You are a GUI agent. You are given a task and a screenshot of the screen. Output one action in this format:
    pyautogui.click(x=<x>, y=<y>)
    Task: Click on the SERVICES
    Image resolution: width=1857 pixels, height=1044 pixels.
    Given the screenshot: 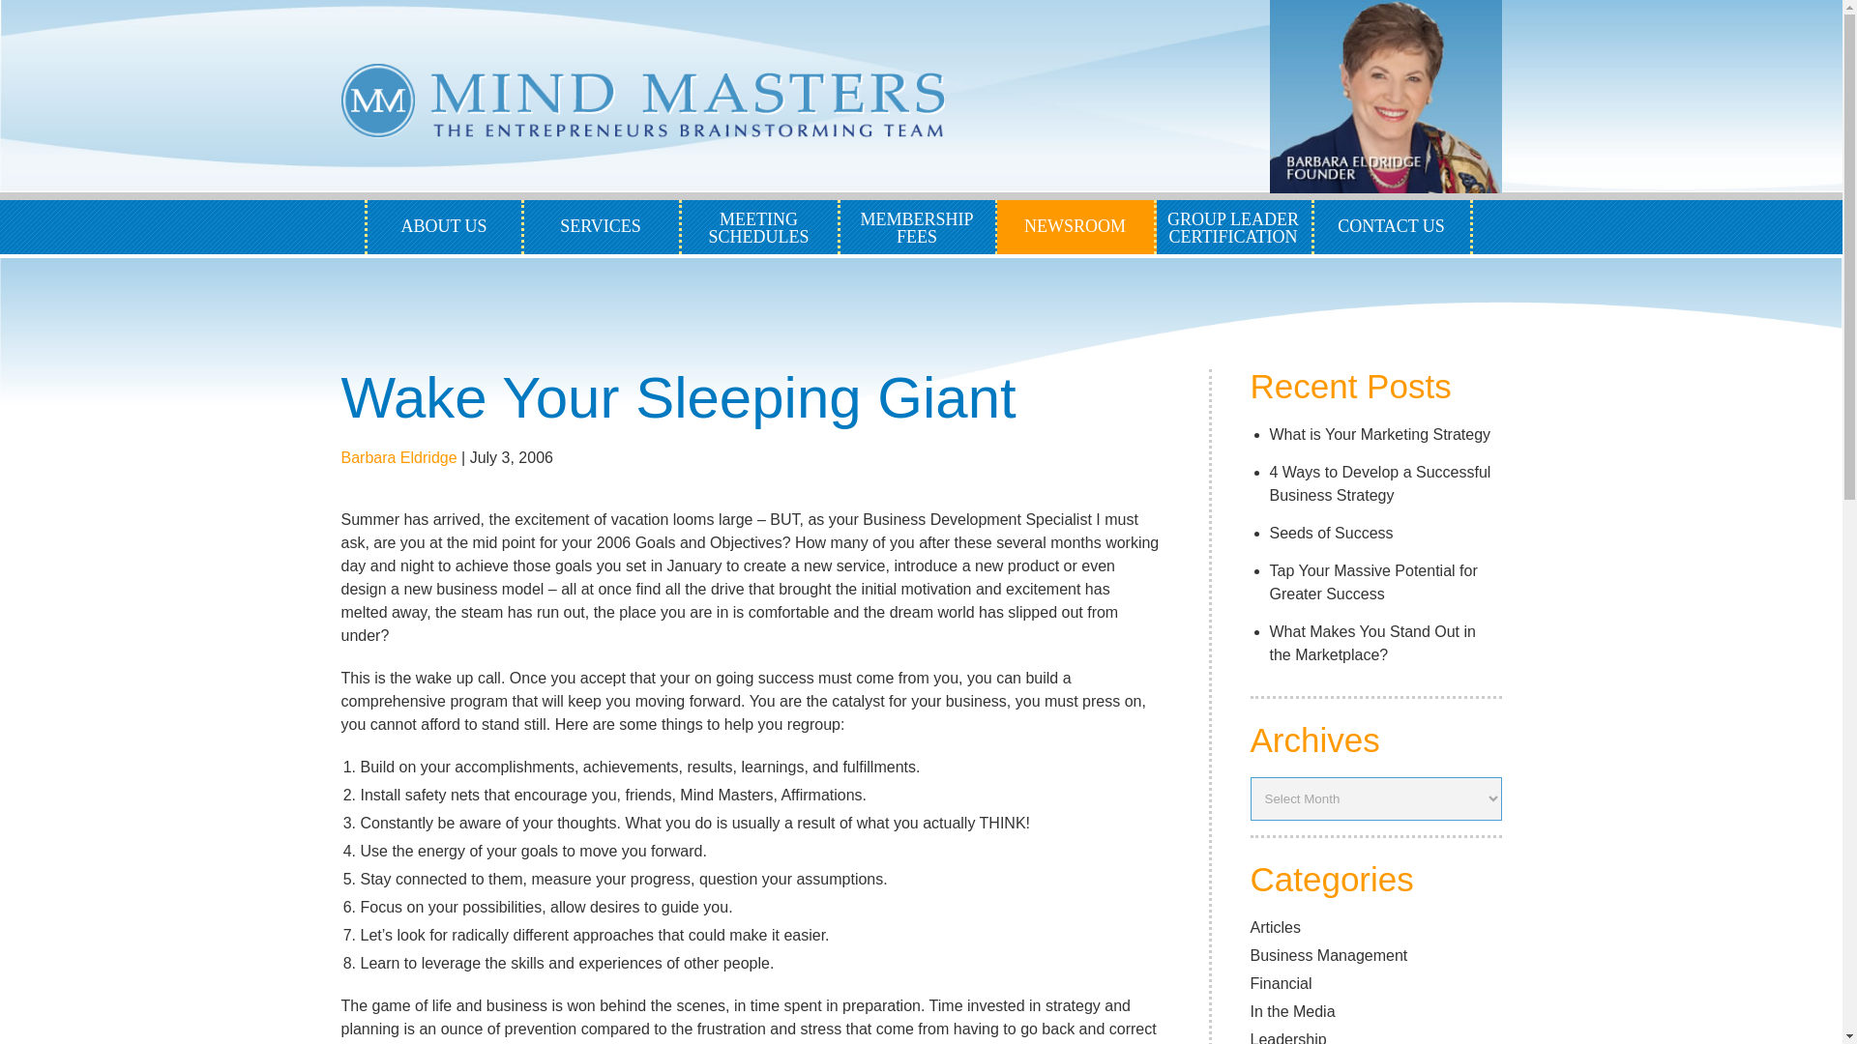 What is the action you would take?
    pyautogui.click(x=1371, y=582)
    